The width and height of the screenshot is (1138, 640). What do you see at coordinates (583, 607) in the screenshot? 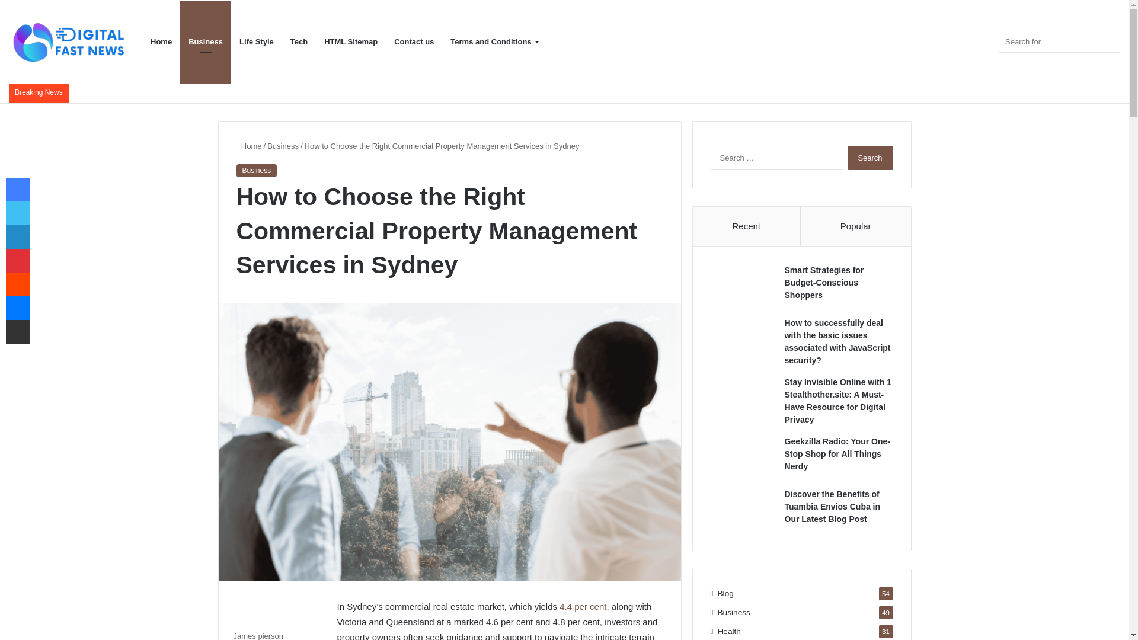
I see `4.4 per cent` at bounding box center [583, 607].